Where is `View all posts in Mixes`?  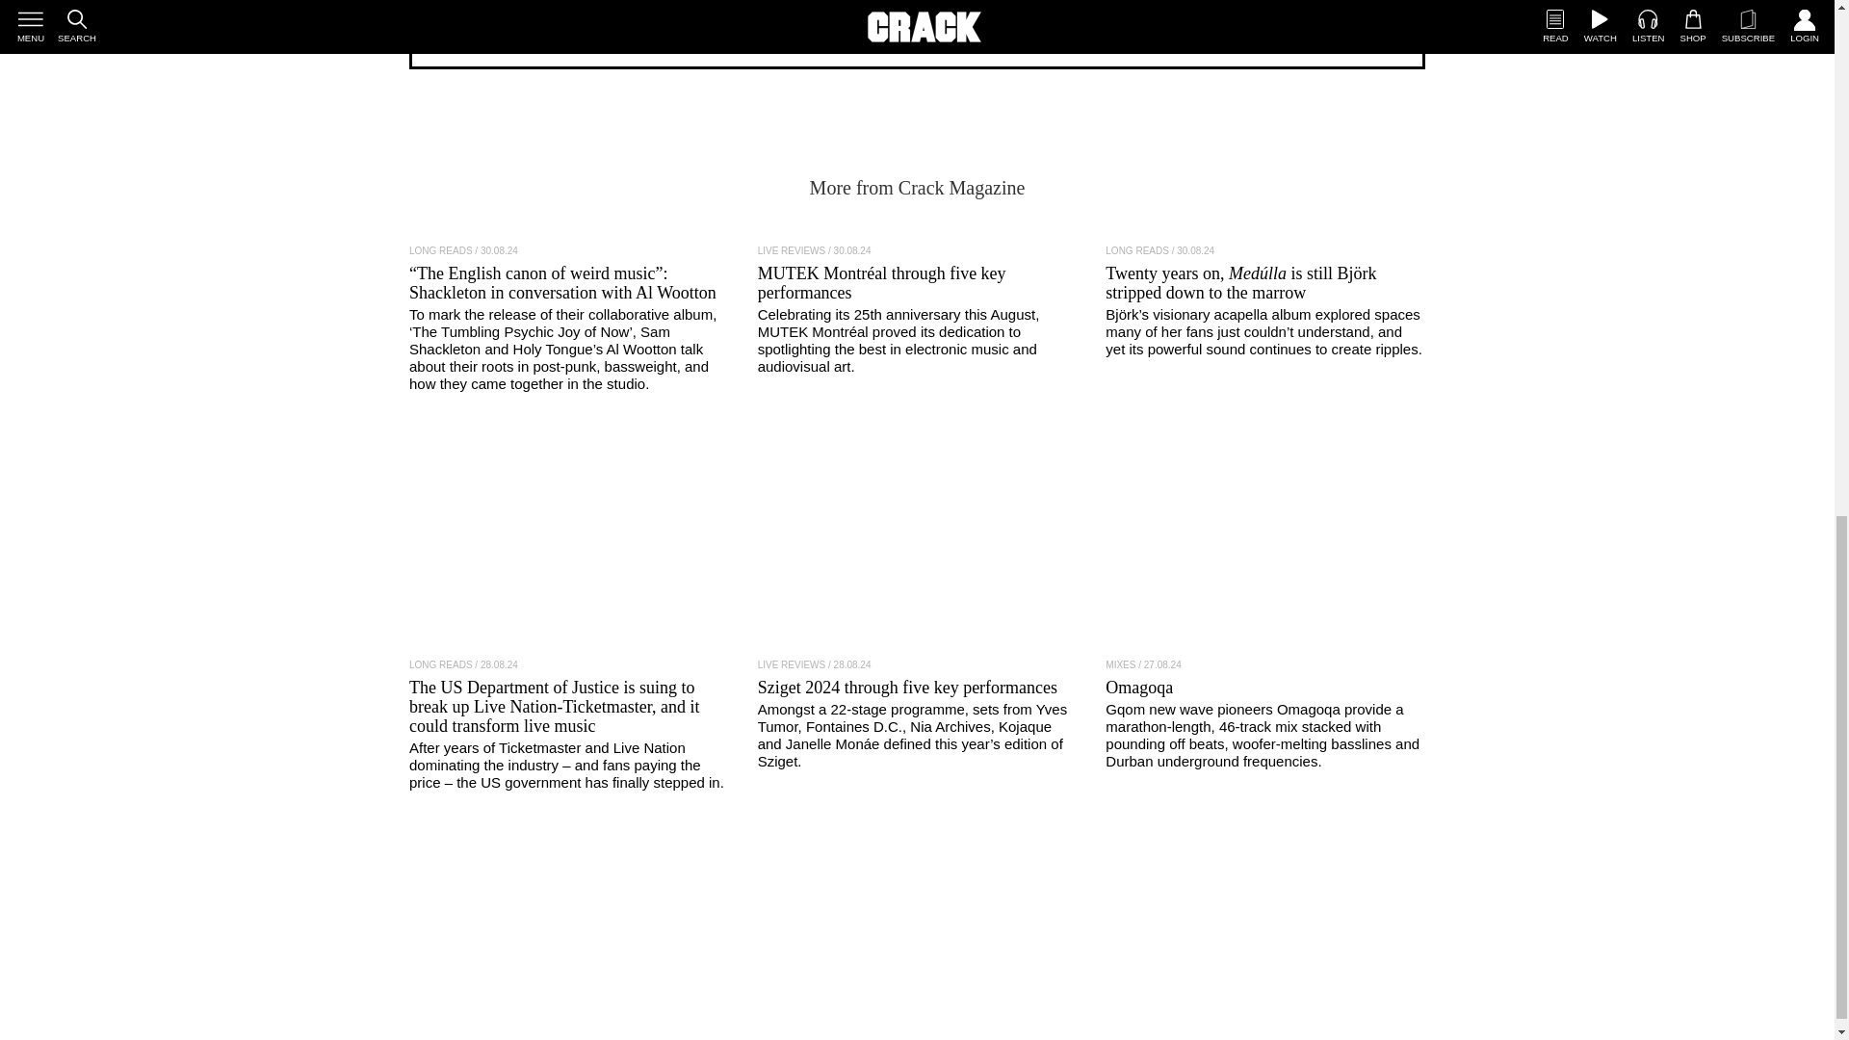 View all posts in Mixes is located at coordinates (1120, 664).